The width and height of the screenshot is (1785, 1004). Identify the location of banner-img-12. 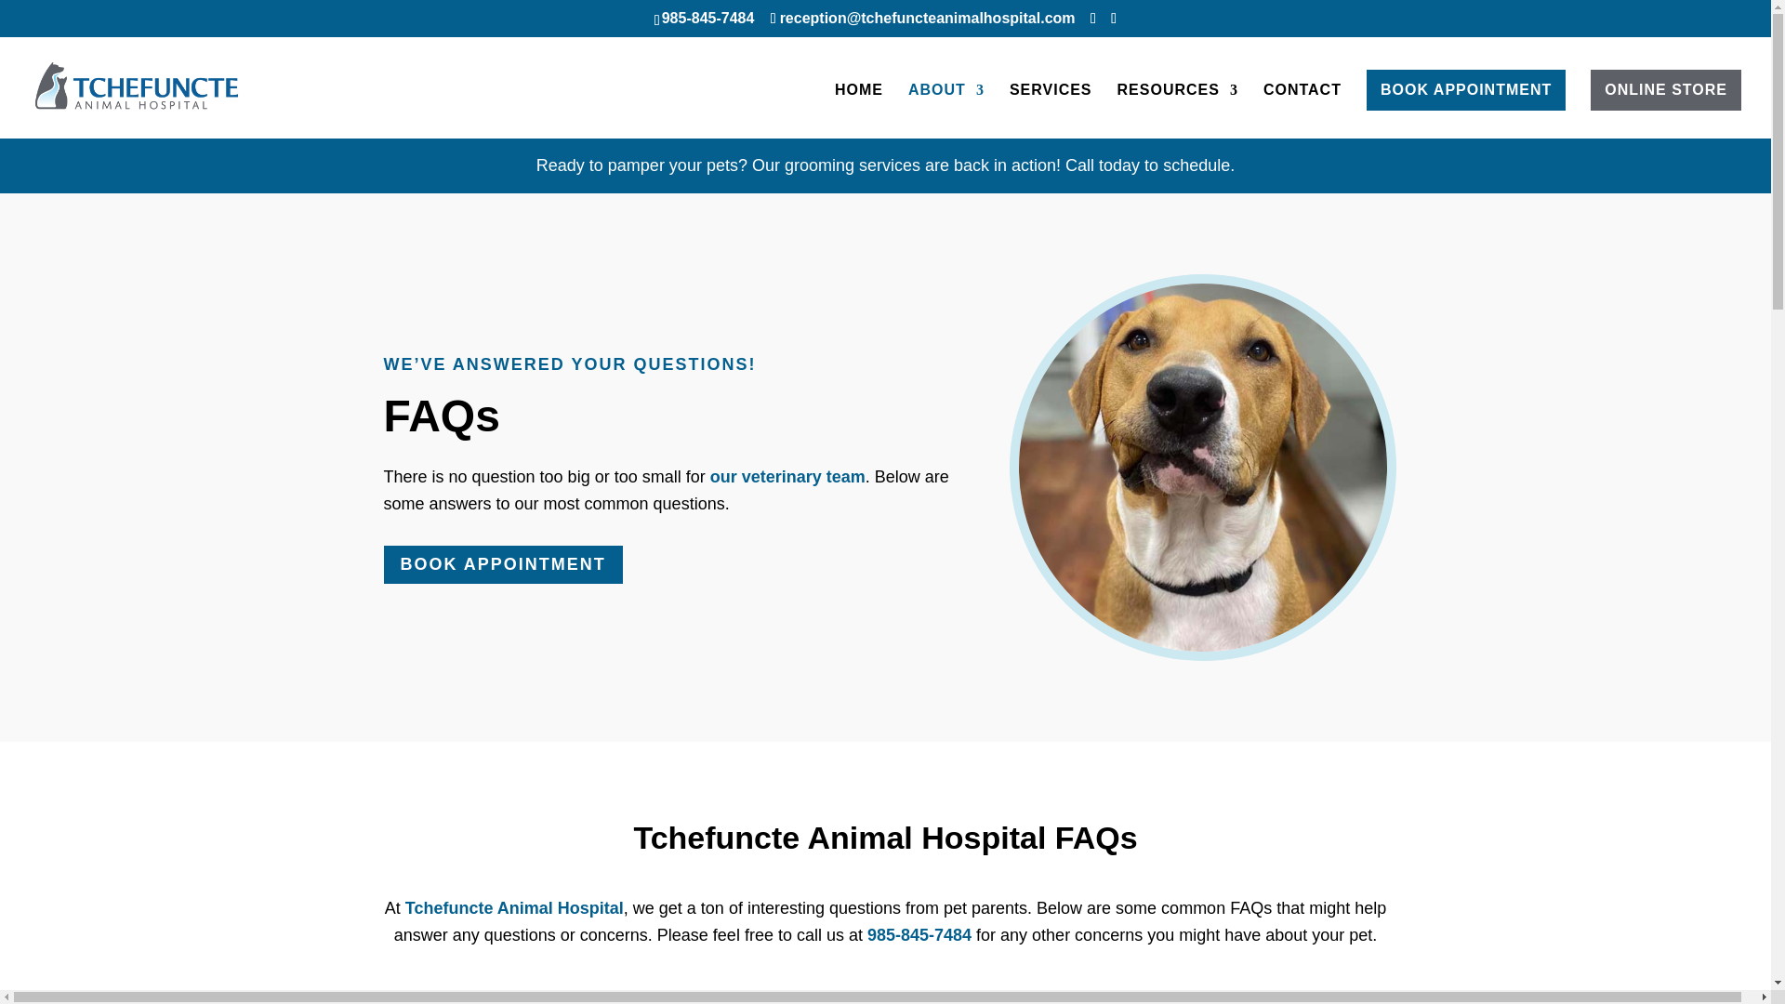
(1203, 467).